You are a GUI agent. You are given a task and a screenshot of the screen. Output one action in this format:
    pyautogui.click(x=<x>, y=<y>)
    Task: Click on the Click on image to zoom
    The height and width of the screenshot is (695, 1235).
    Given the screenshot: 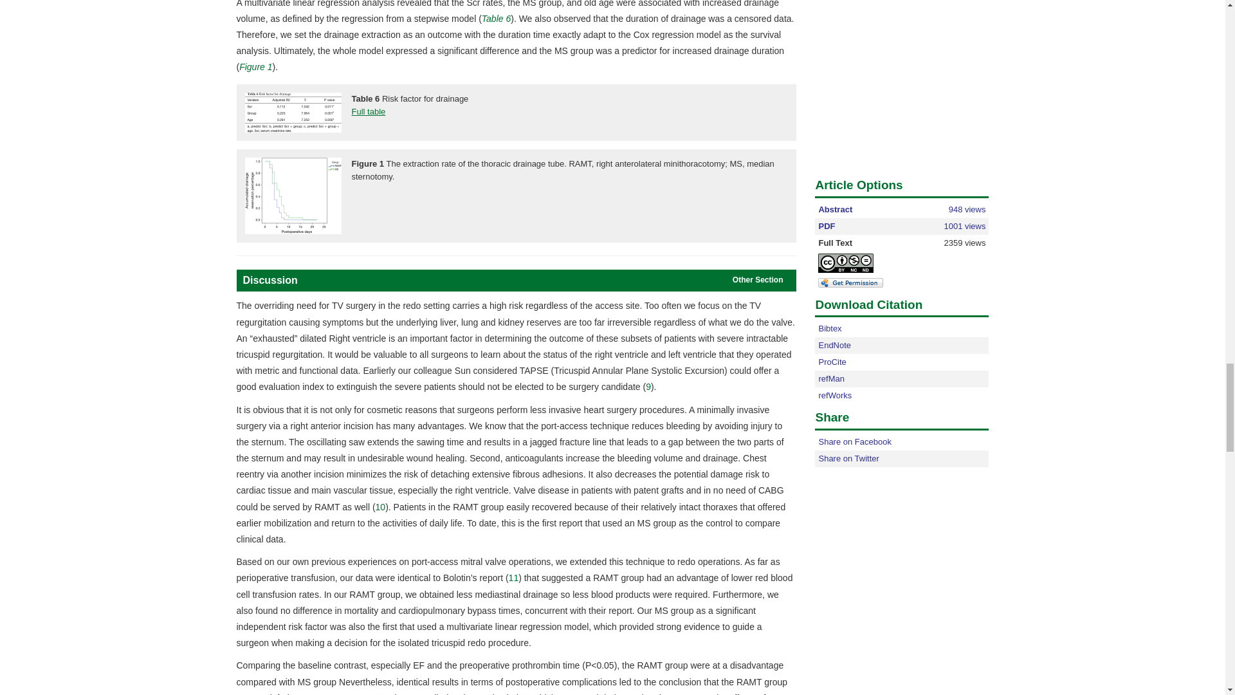 What is the action you would take?
    pyautogui.click(x=292, y=196)
    